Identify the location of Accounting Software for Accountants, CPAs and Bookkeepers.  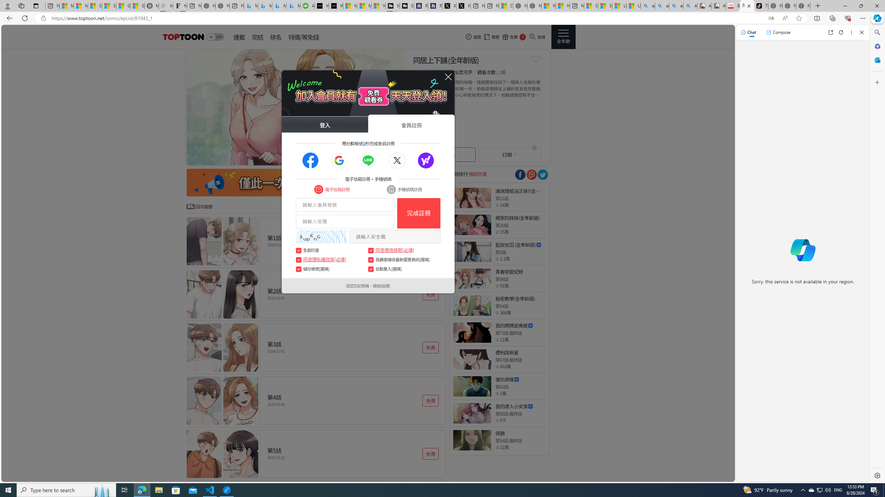
(308, 6).